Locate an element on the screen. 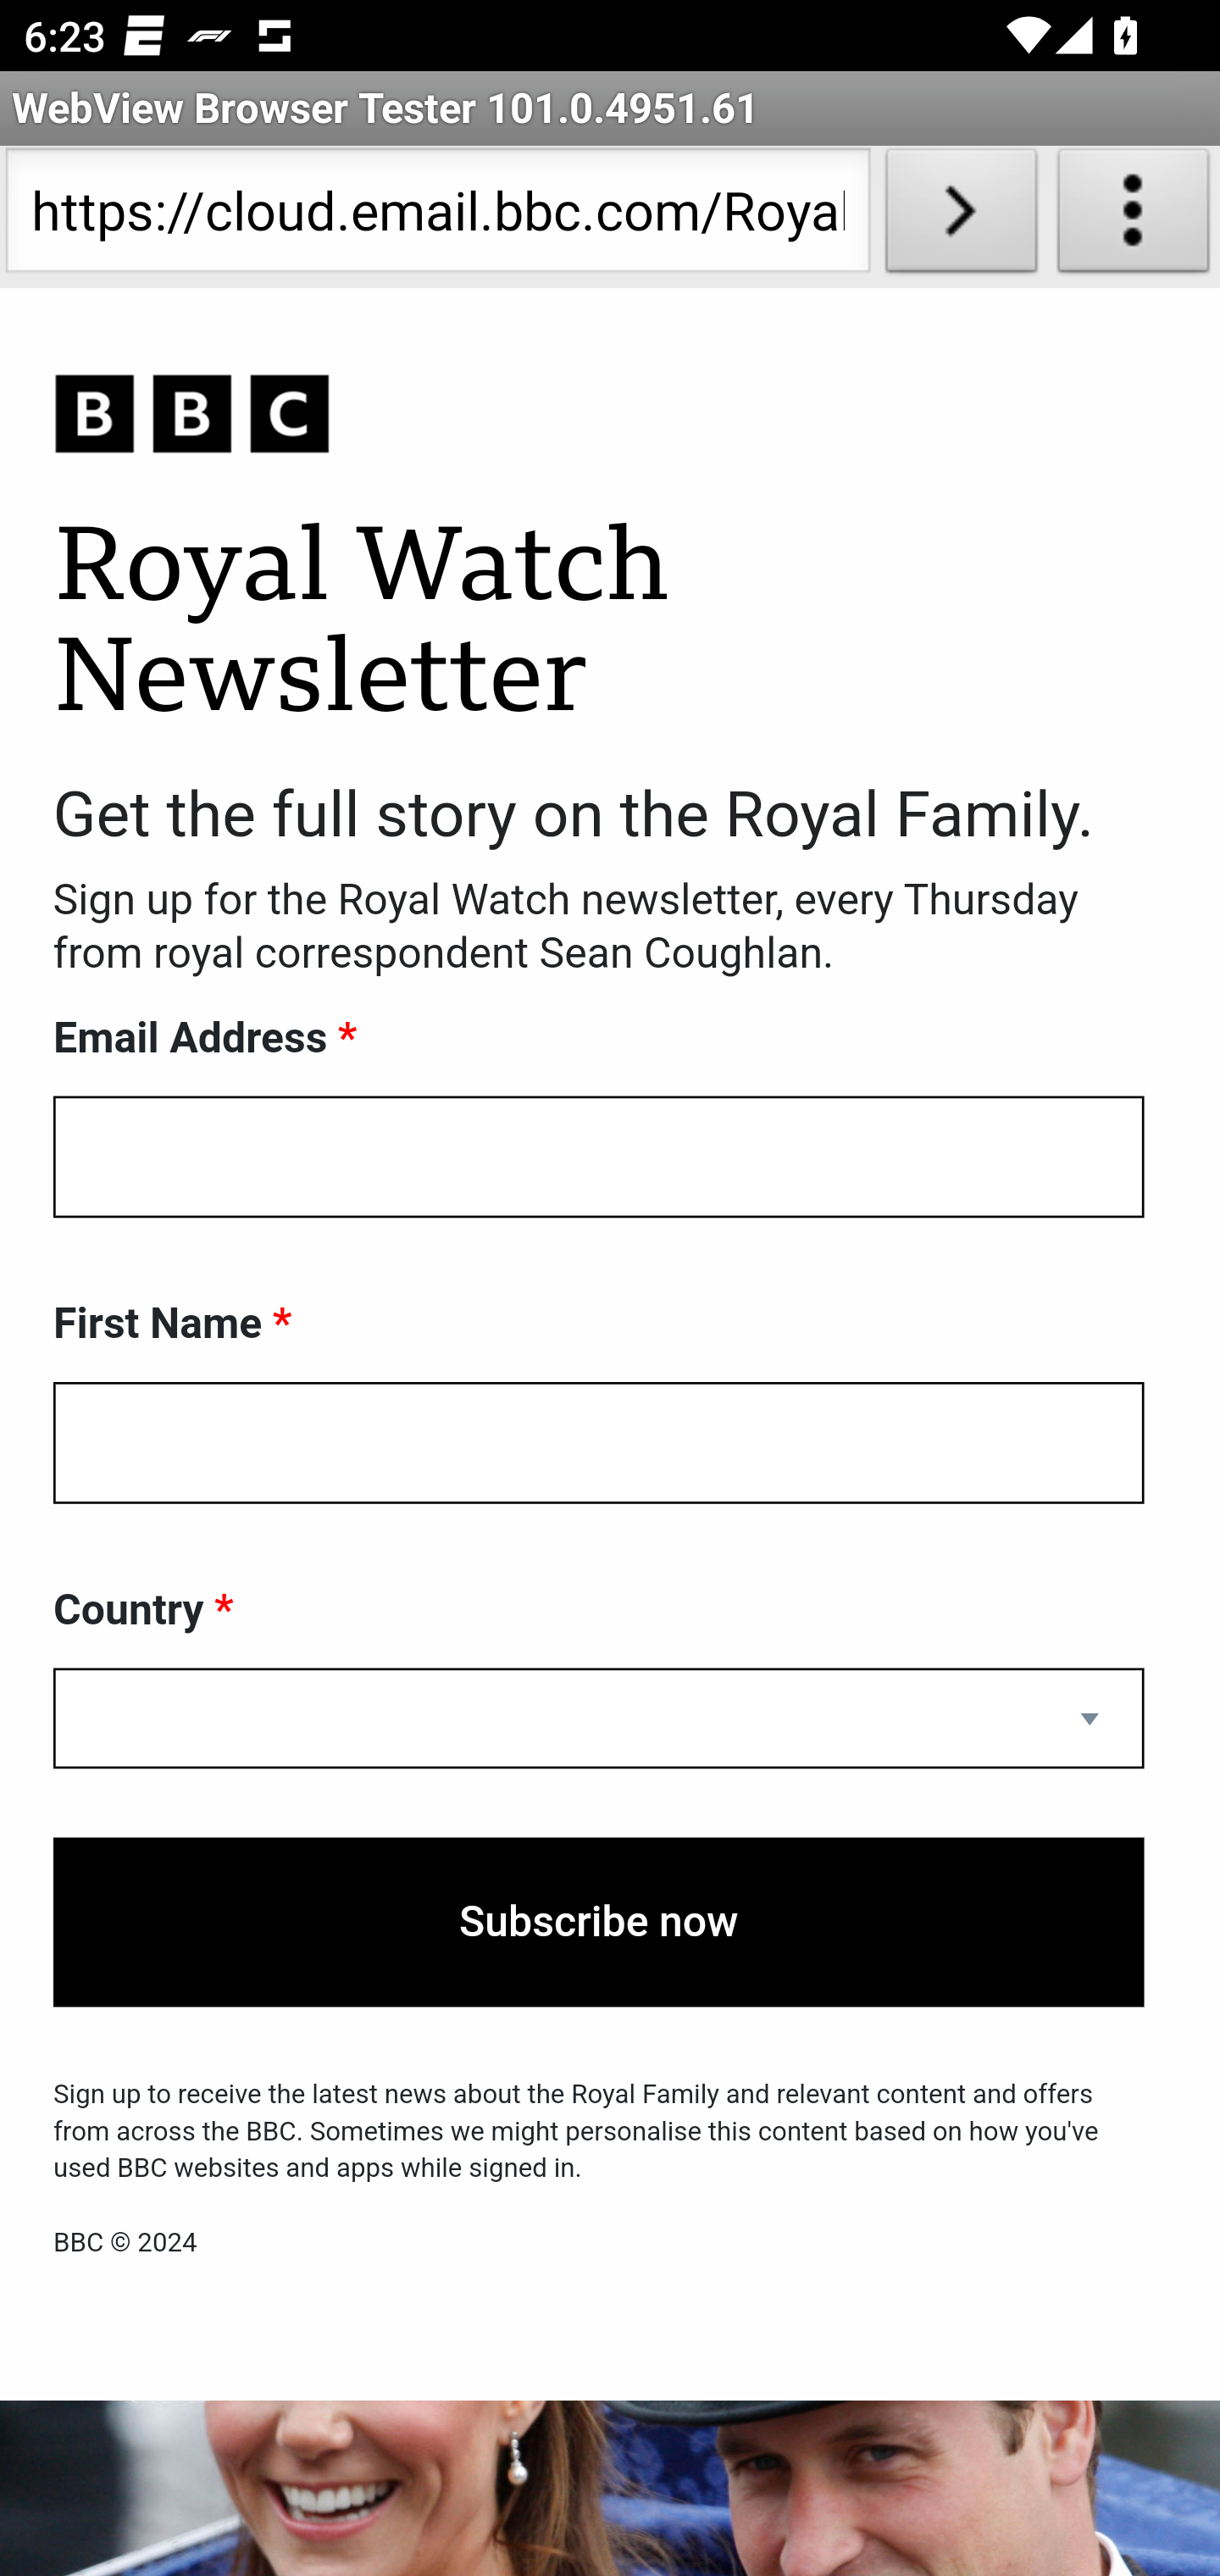 This screenshot has width=1220, height=2576. About WebView is located at coordinates (1134, 217).